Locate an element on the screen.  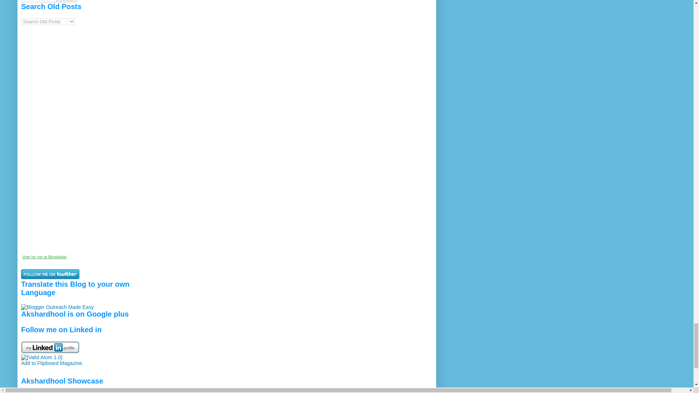
Search is located at coordinates (67, 1).